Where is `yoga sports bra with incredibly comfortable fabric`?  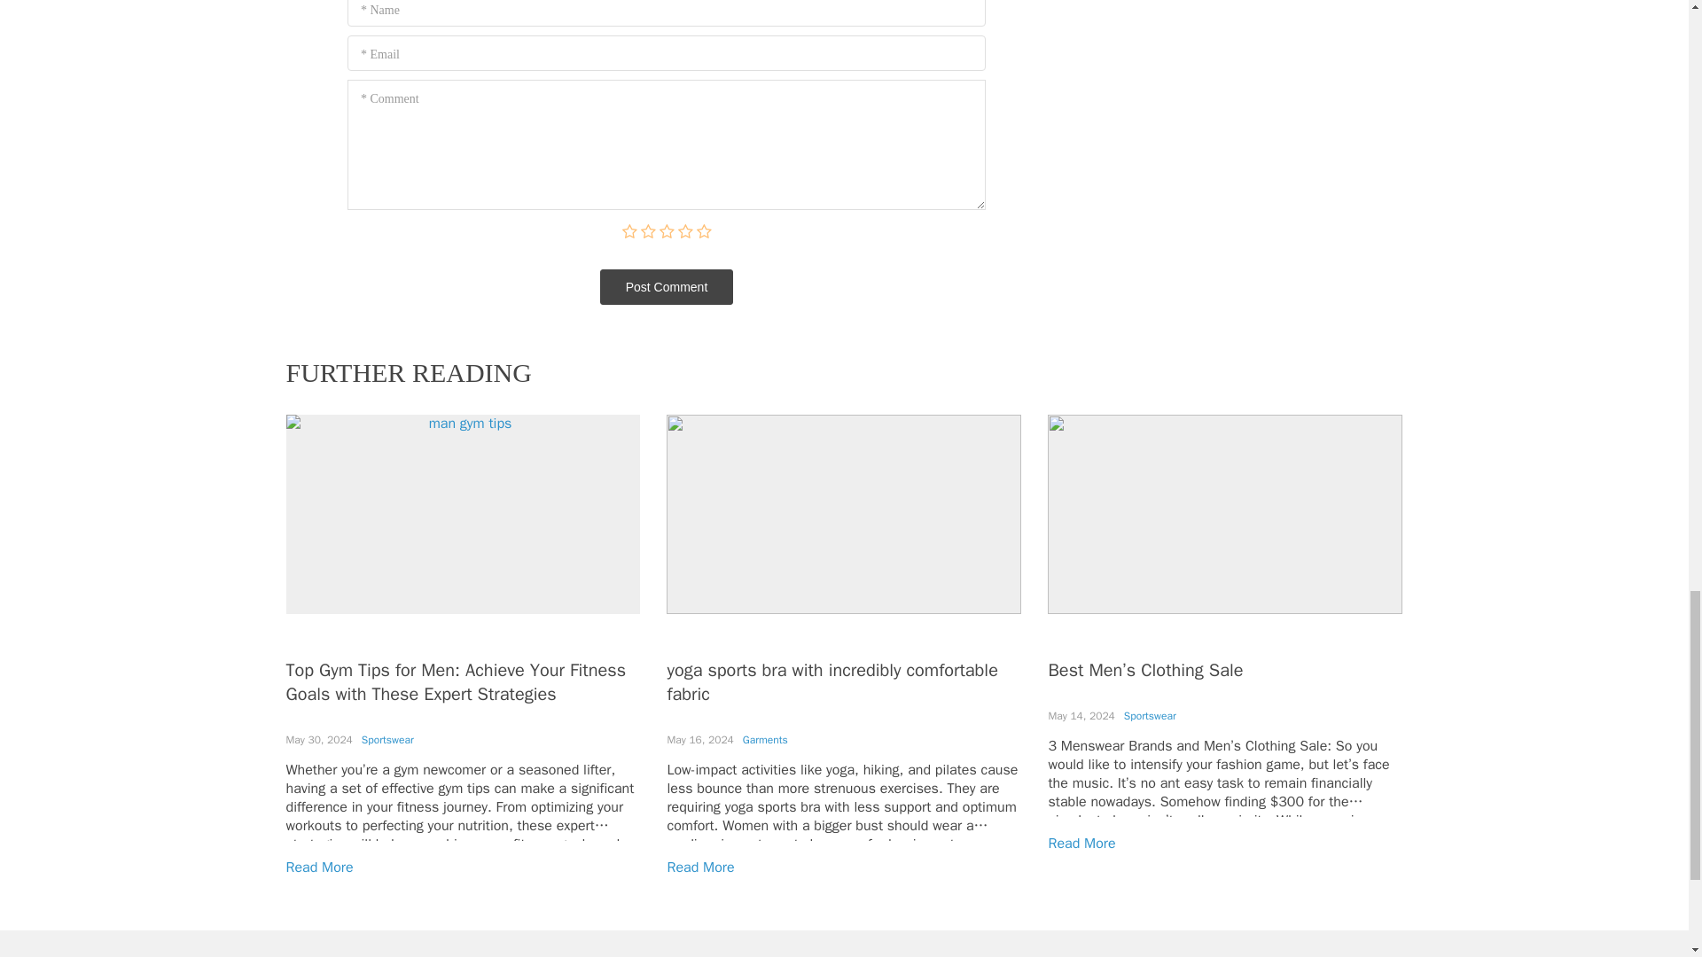
yoga sports bra with incredibly comfortable fabric is located at coordinates (831, 682).